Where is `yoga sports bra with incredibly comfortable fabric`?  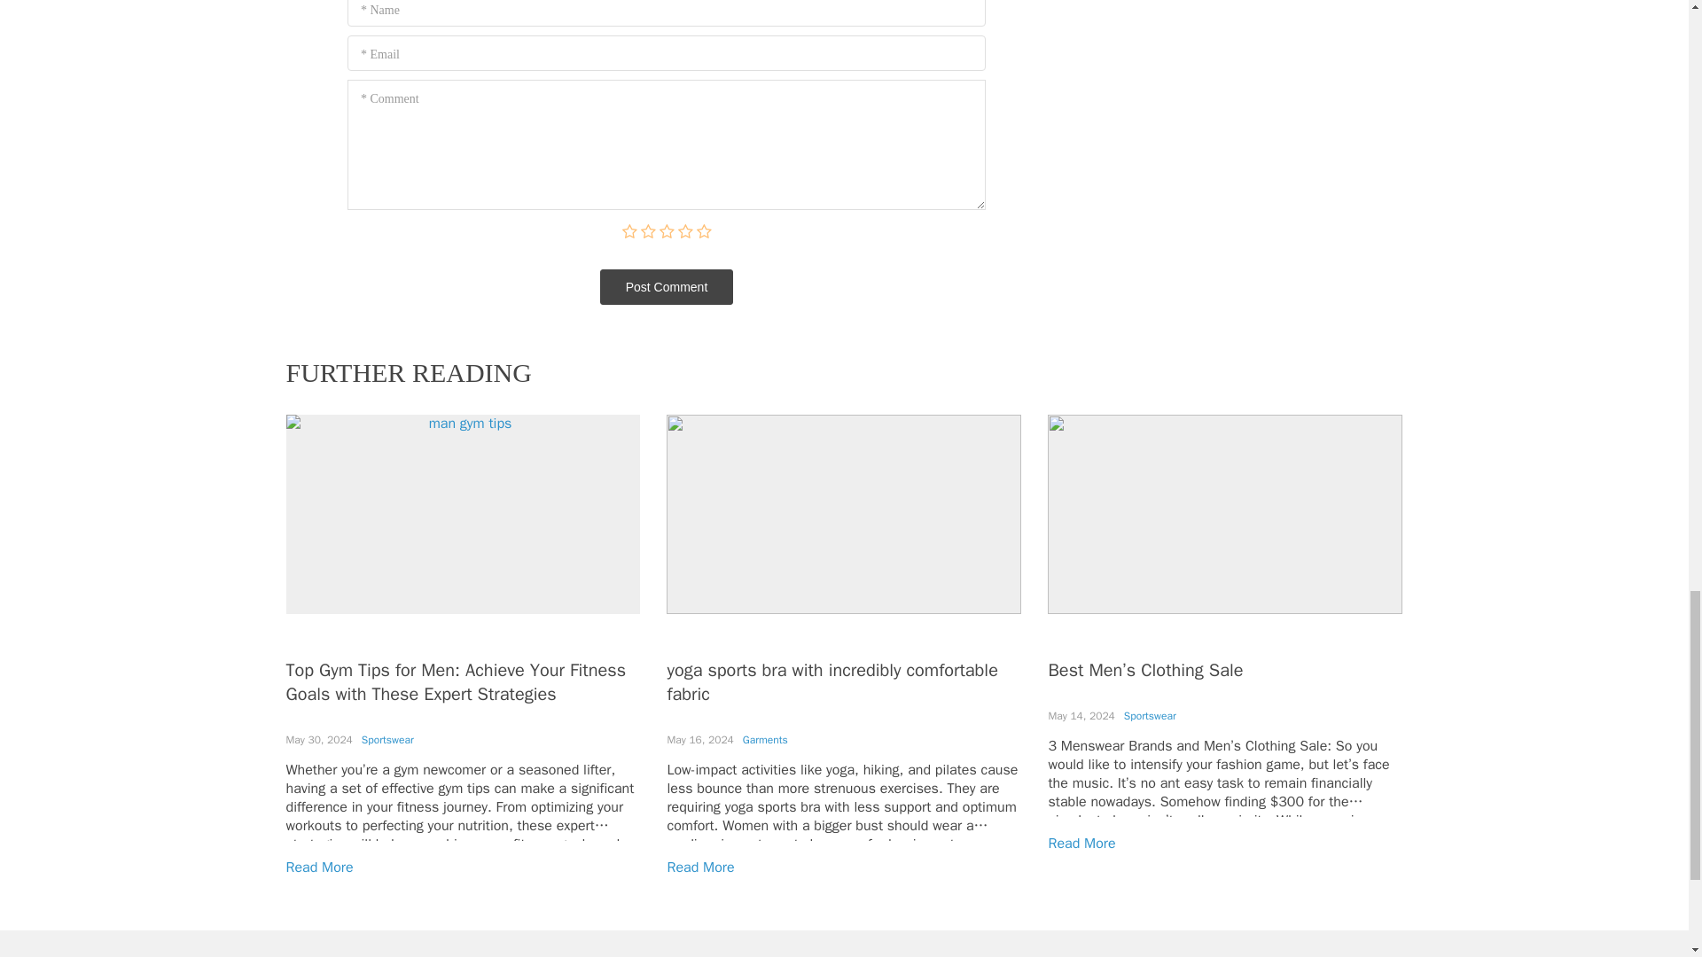
yoga sports bra with incredibly comfortable fabric is located at coordinates (831, 682).